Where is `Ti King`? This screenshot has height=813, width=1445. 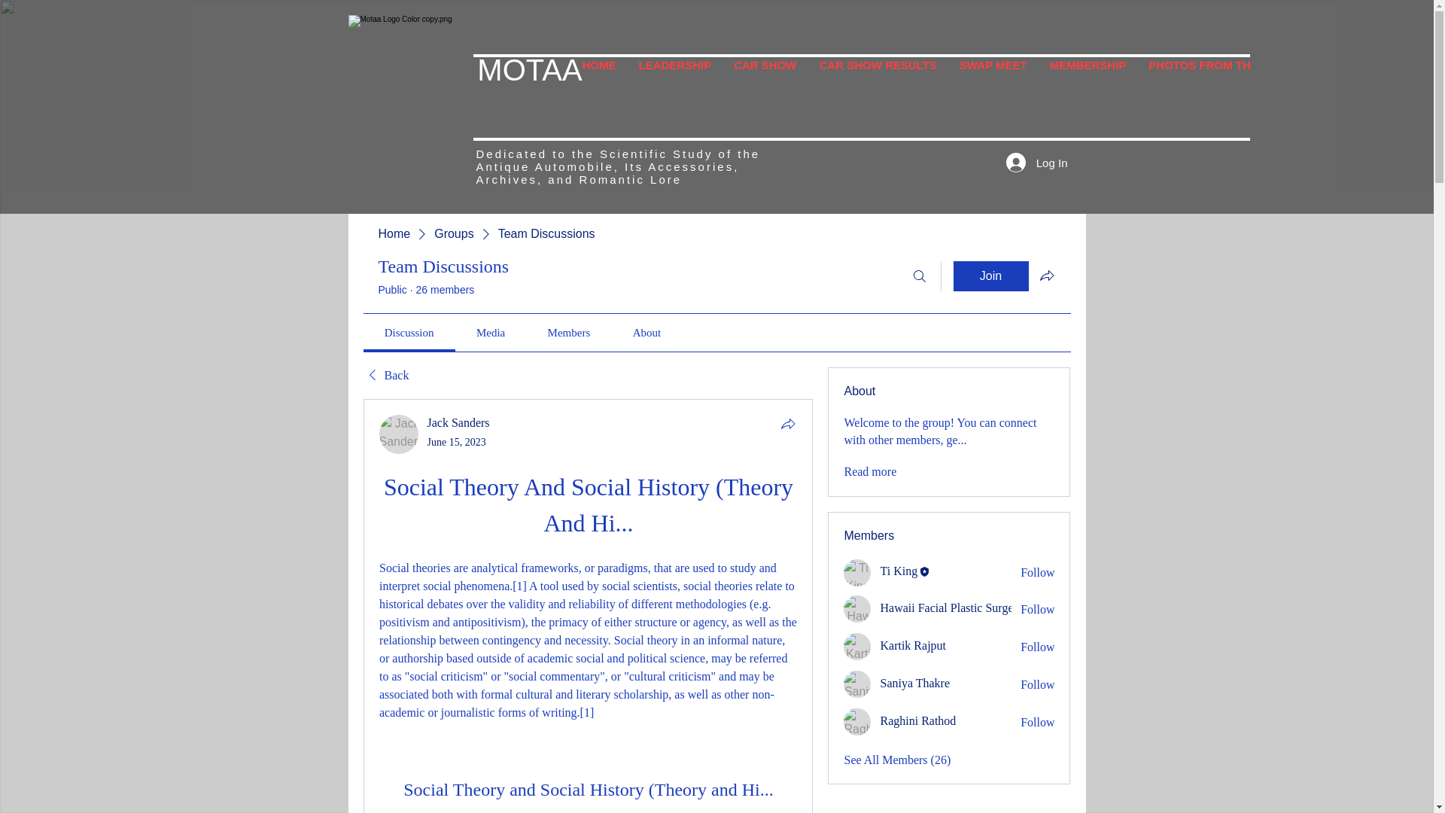 Ti King is located at coordinates (857, 572).